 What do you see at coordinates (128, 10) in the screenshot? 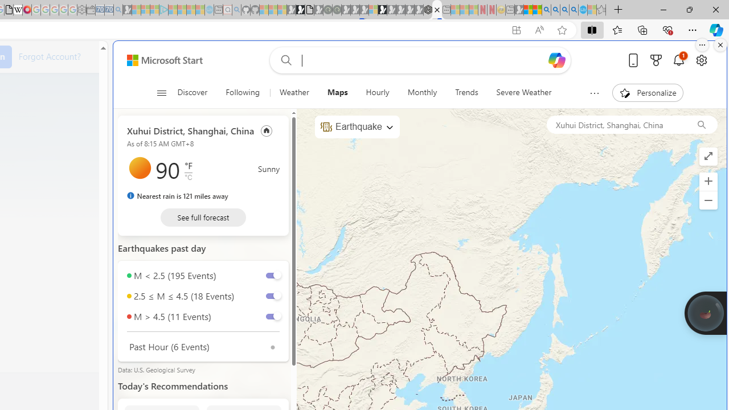
I see `Microsoft Start Gaming - Sleeping` at bounding box center [128, 10].